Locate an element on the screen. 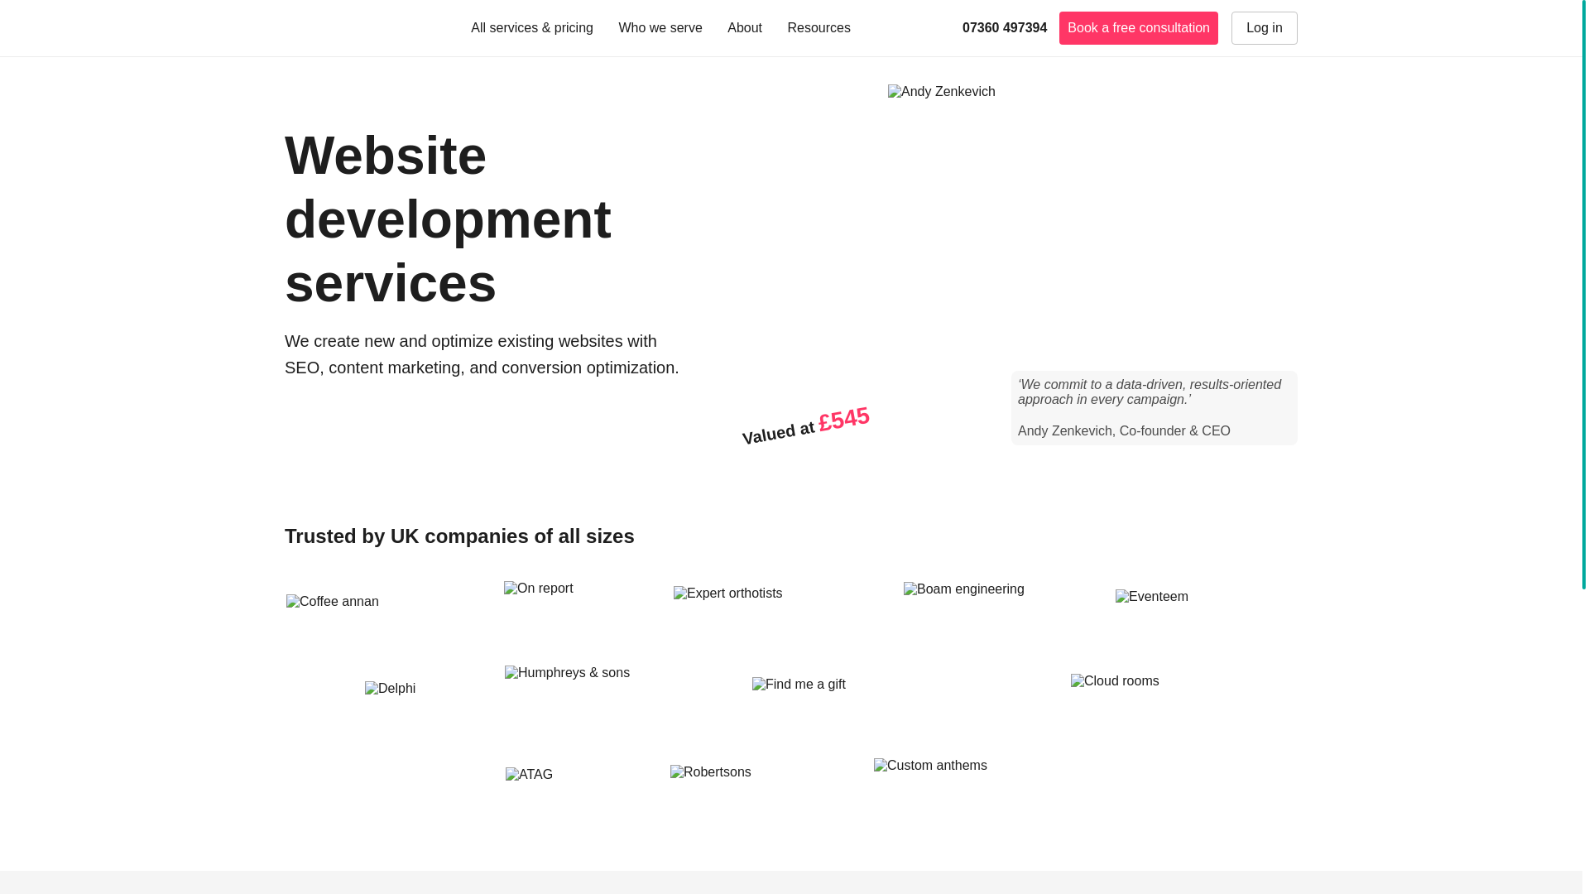 The width and height of the screenshot is (1589, 894). Cloud rooms is located at coordinates (1144, 699).